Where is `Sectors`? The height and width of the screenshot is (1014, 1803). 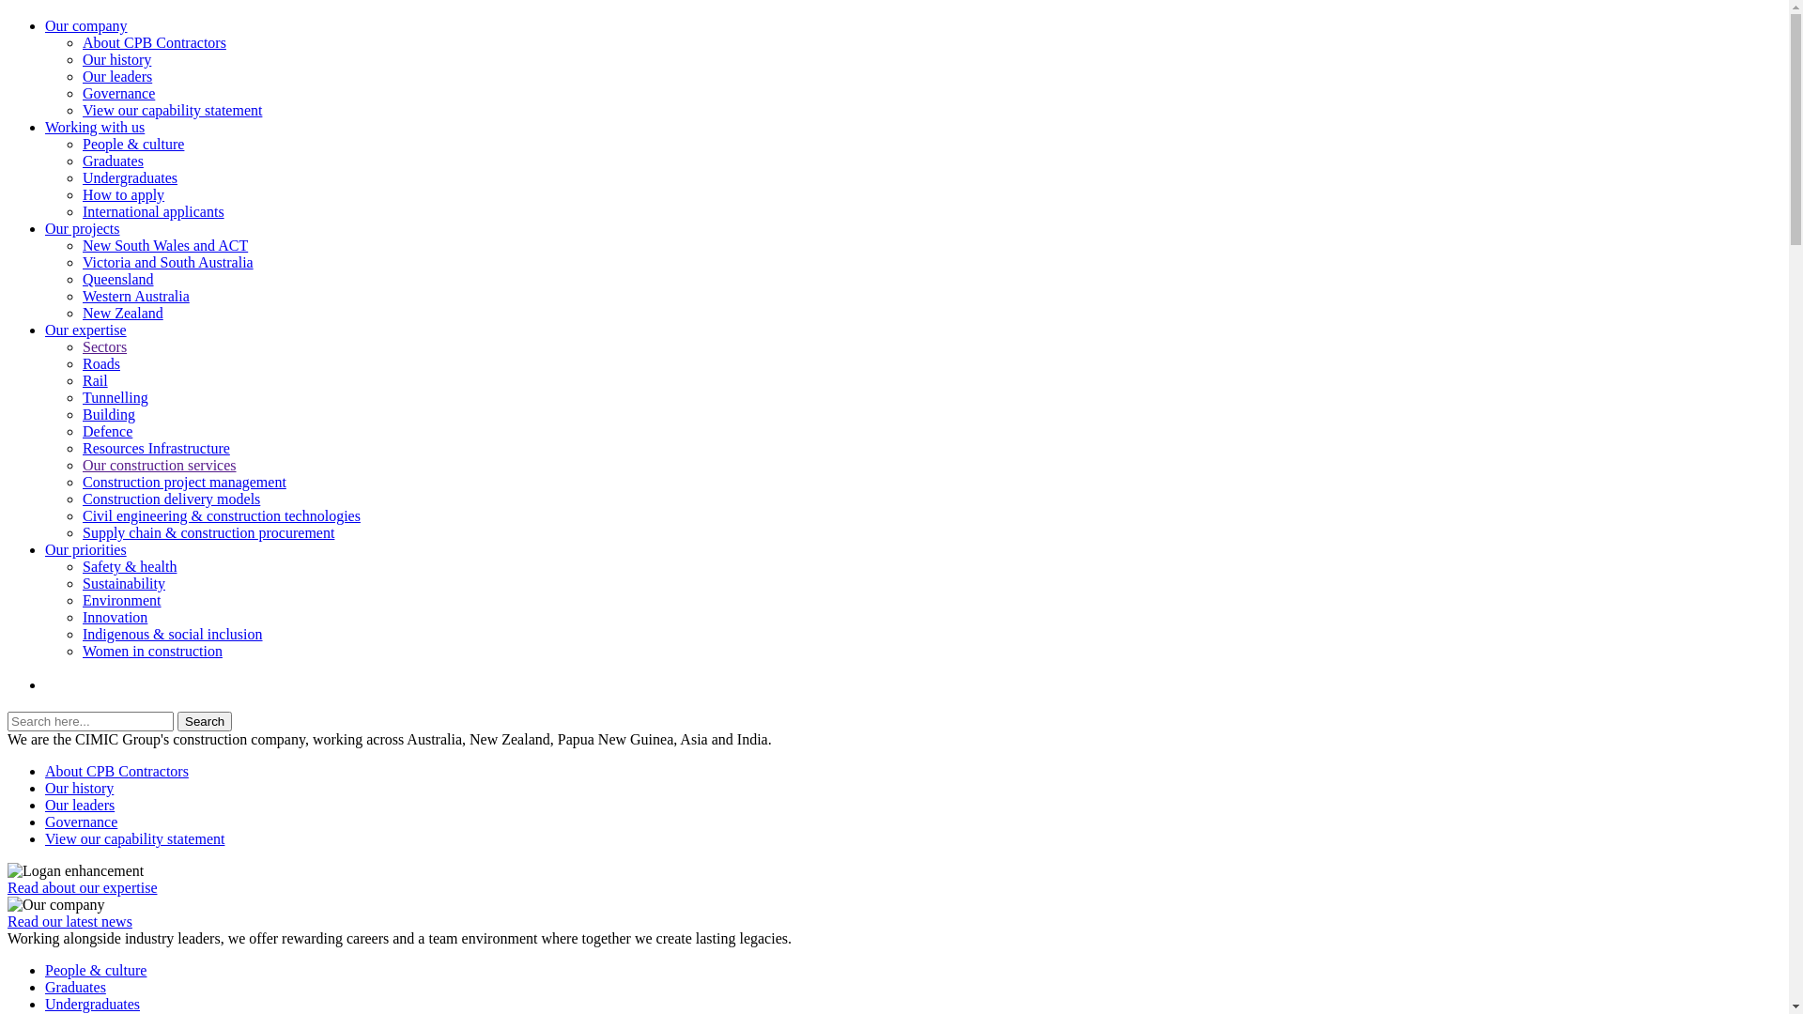 Sectors is located at coordinates (105, 347).